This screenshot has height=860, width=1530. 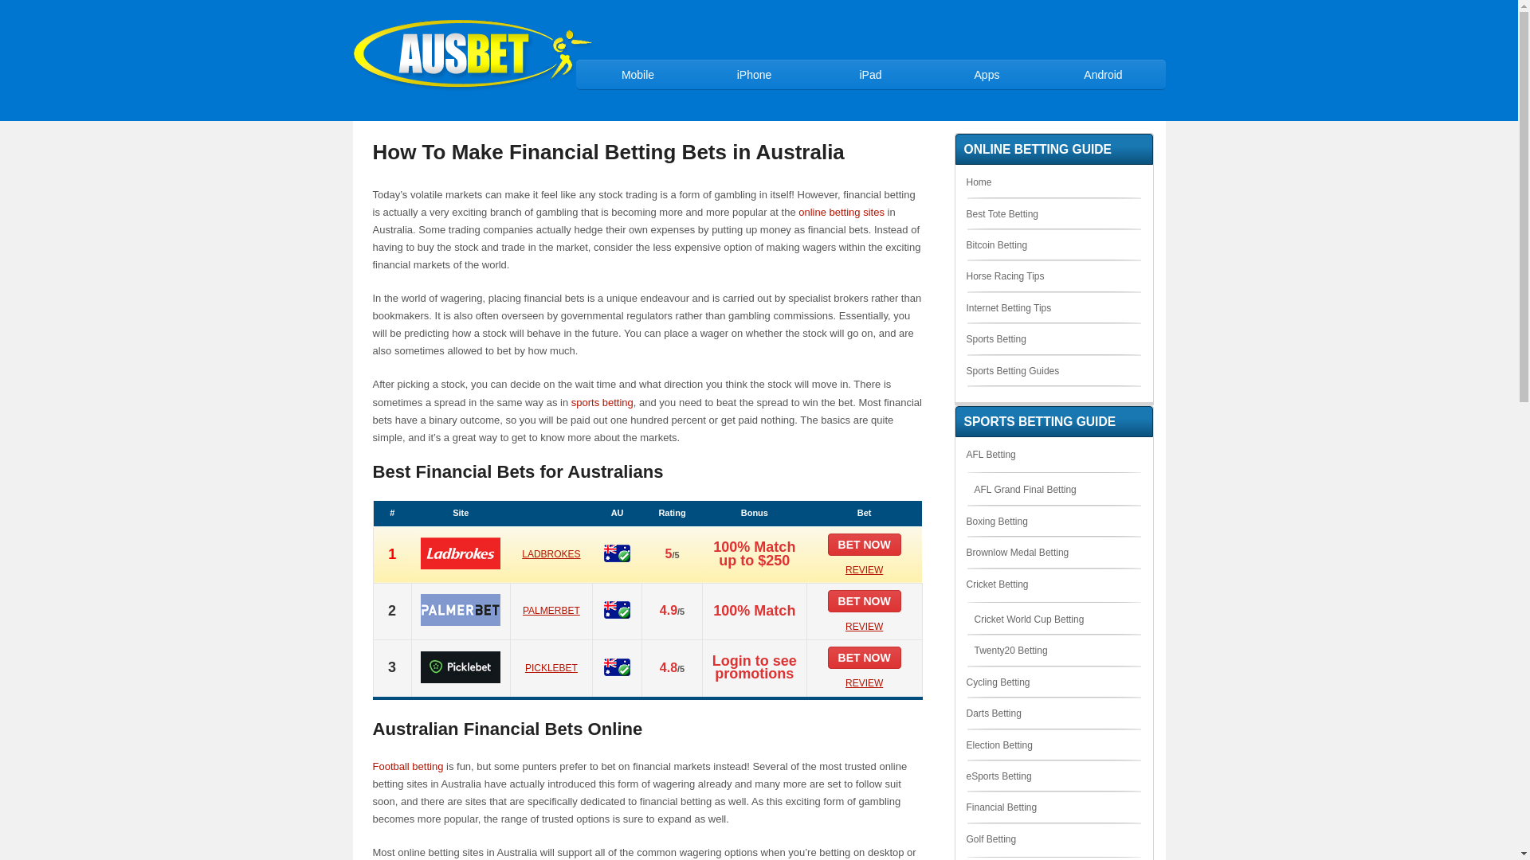 I want to click on Election Betting, so click(x=999, y=745).